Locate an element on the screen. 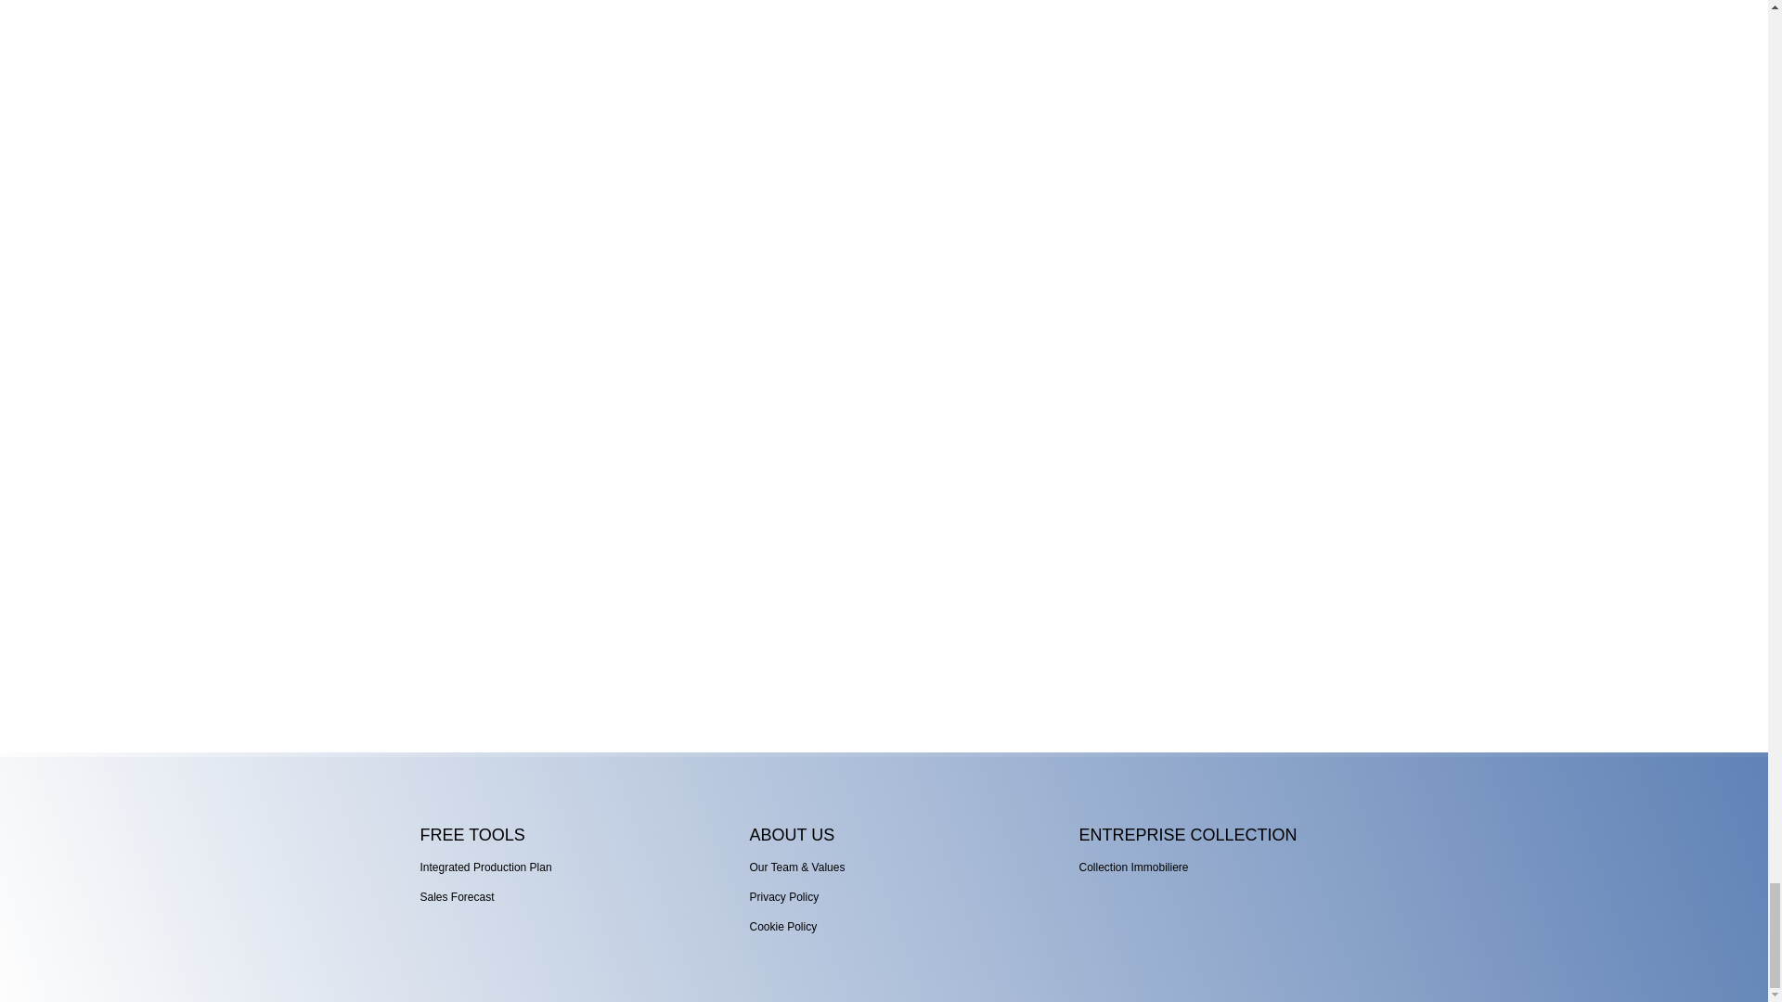 Image resolution: width=1782 pixels, height=1002 pixels. Integrated Production Plan is located at coordinates (484, 867).